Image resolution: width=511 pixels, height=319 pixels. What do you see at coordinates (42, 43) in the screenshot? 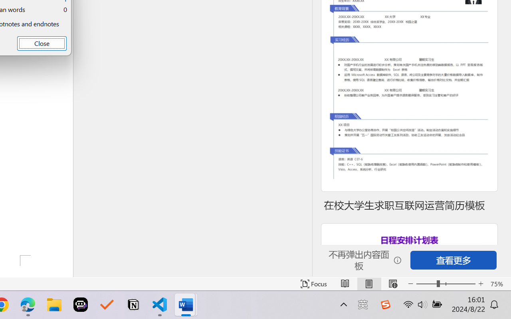
I see `Close` at bounding box center [42, 43].